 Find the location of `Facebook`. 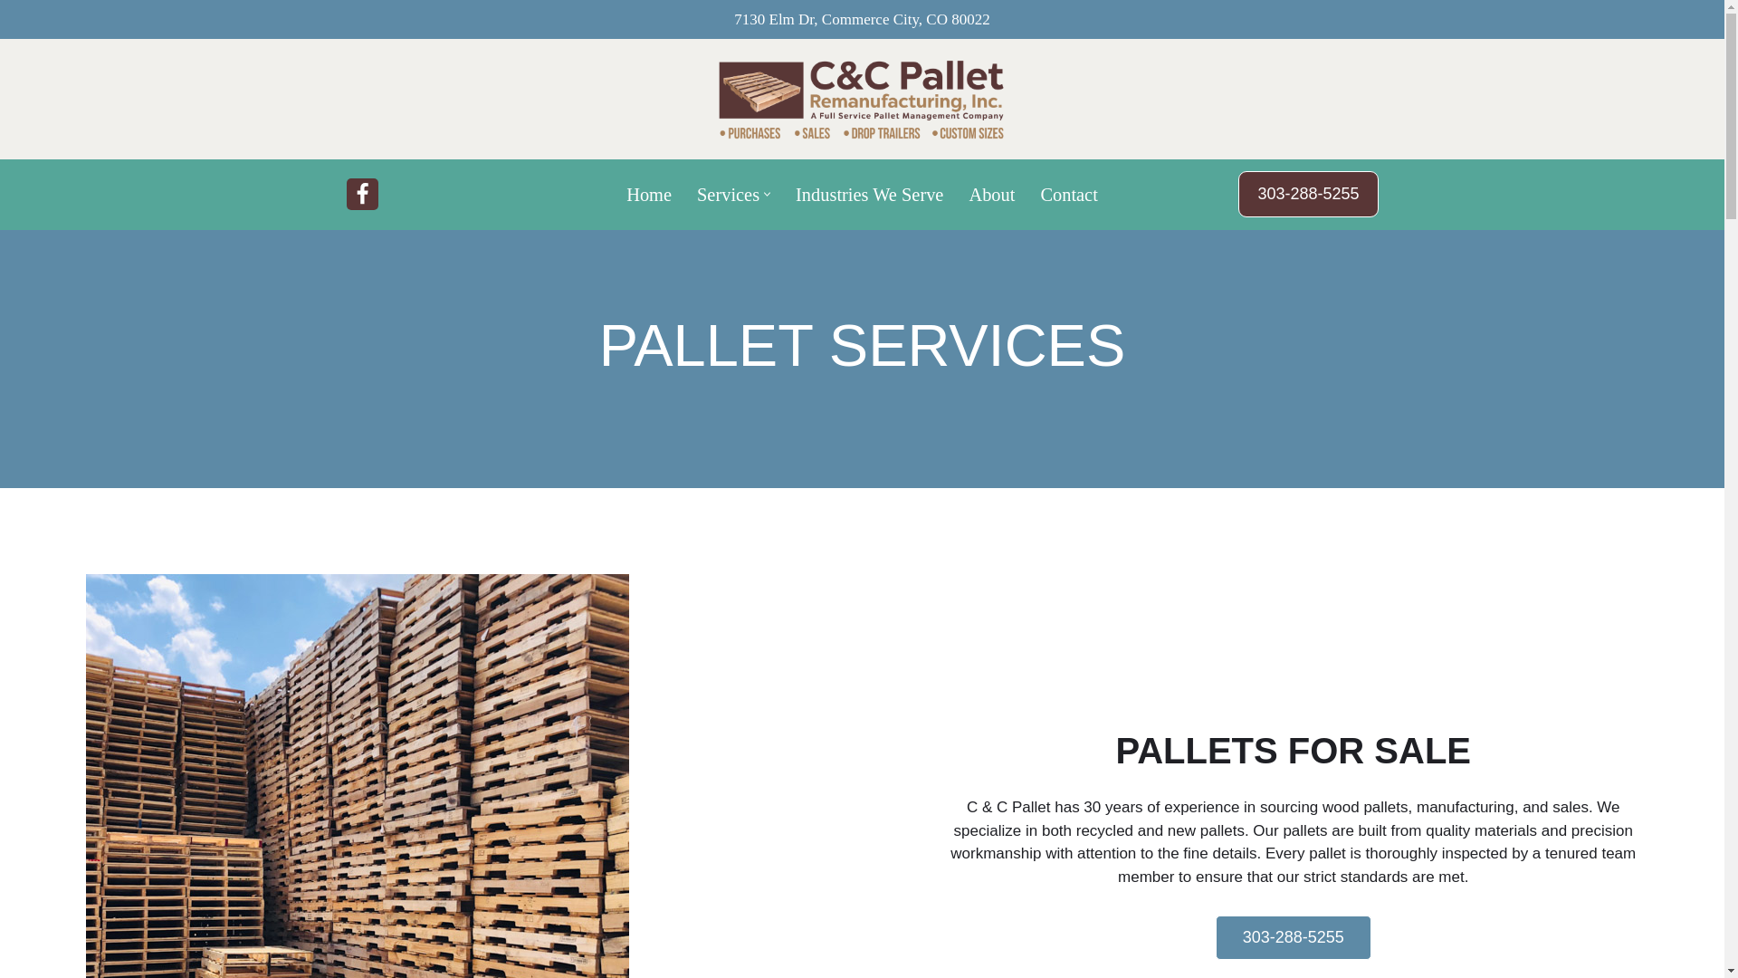

Facebook is located at coordinates (361, 194).